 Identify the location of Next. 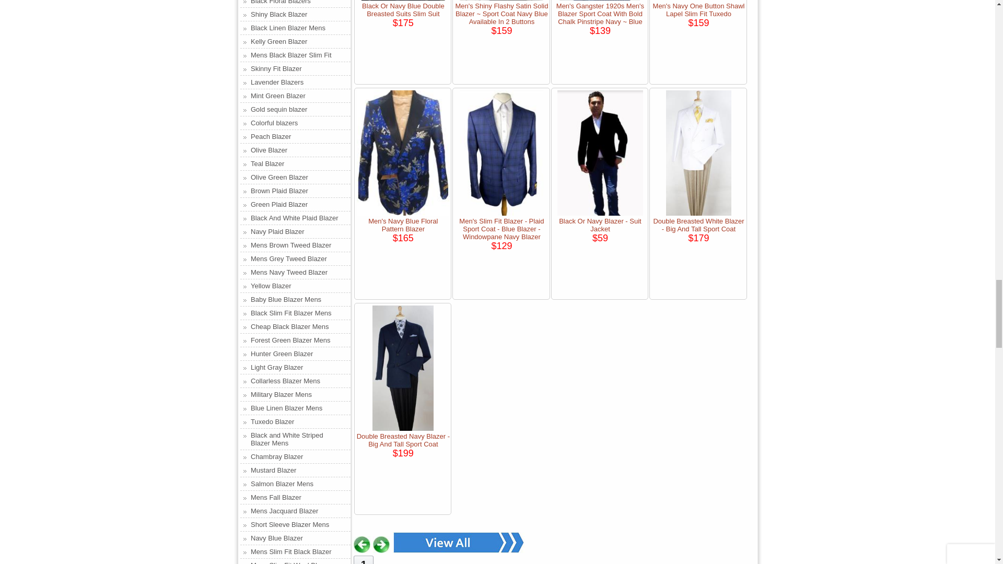
(381, 545).